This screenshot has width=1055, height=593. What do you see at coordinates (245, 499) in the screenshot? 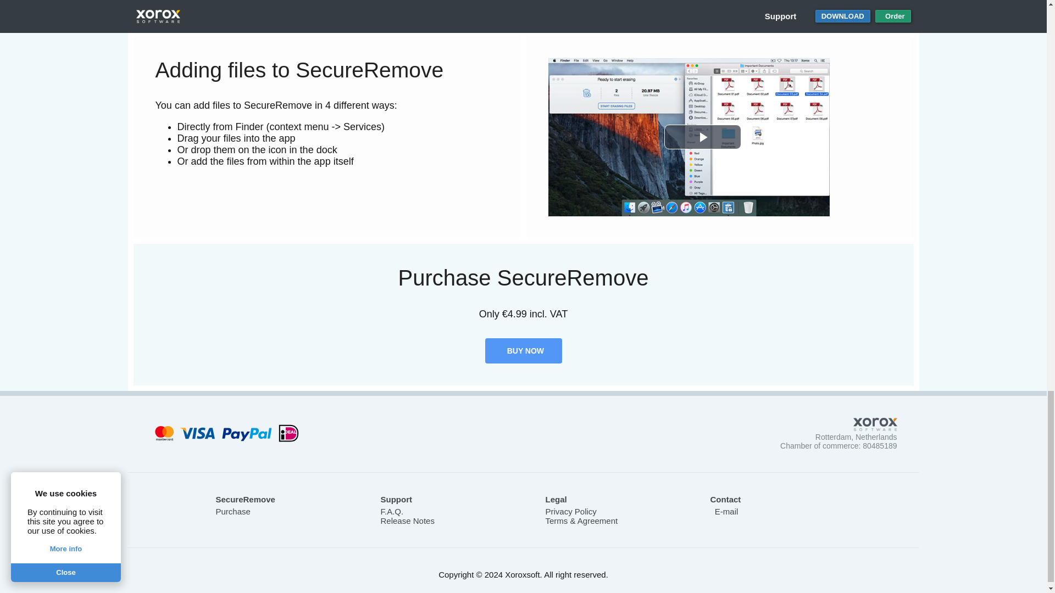
I see `SecureRemove` at bounding box center [245, 499].